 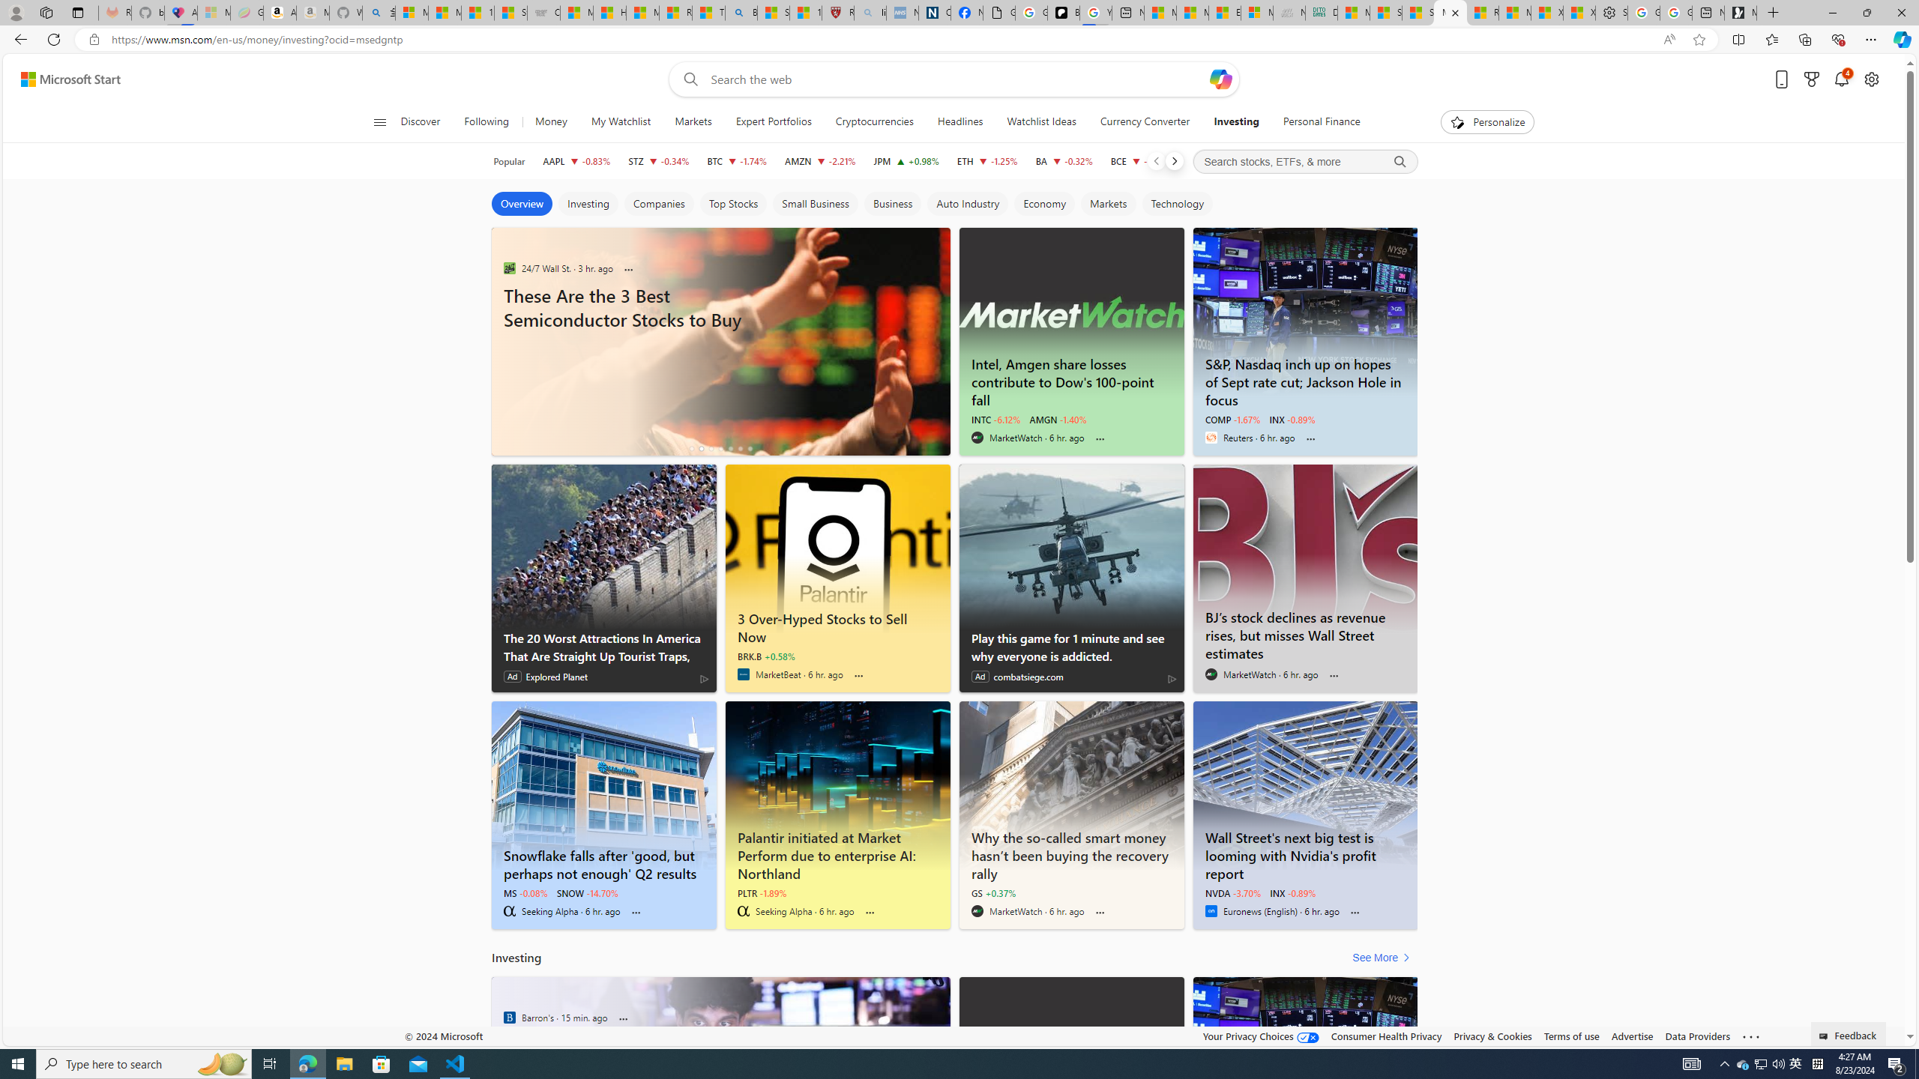 What do you see at coordinates (509, 268) in the screenshot?
I see `24/7 Wall St.` at bounding box center [509, 268].